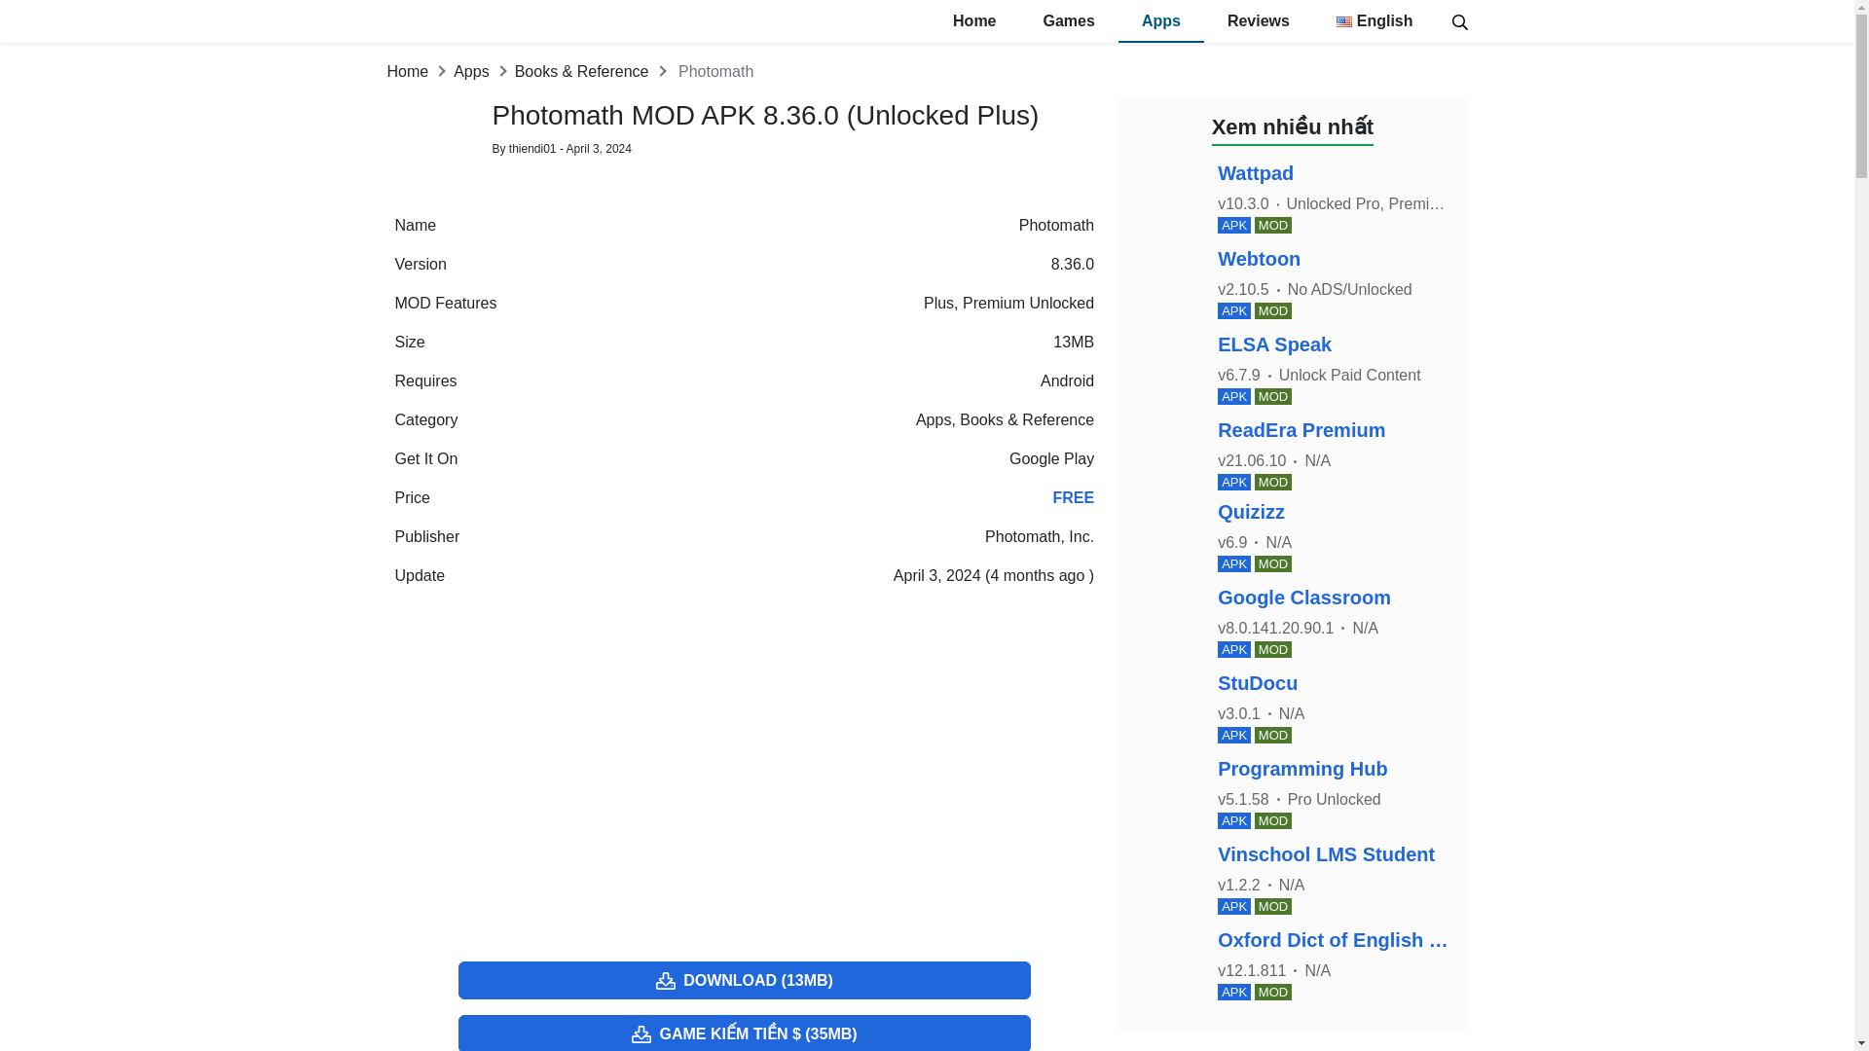 This screenshot has height=1051, width=1869. Describe the element at coordinates (1258, 21) in the screenshot. I see `Reviews` at that location.